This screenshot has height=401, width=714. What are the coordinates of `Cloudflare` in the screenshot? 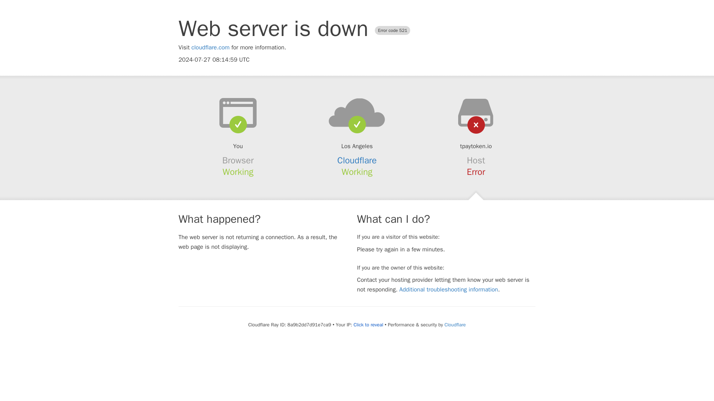 It's located at (454, 325).